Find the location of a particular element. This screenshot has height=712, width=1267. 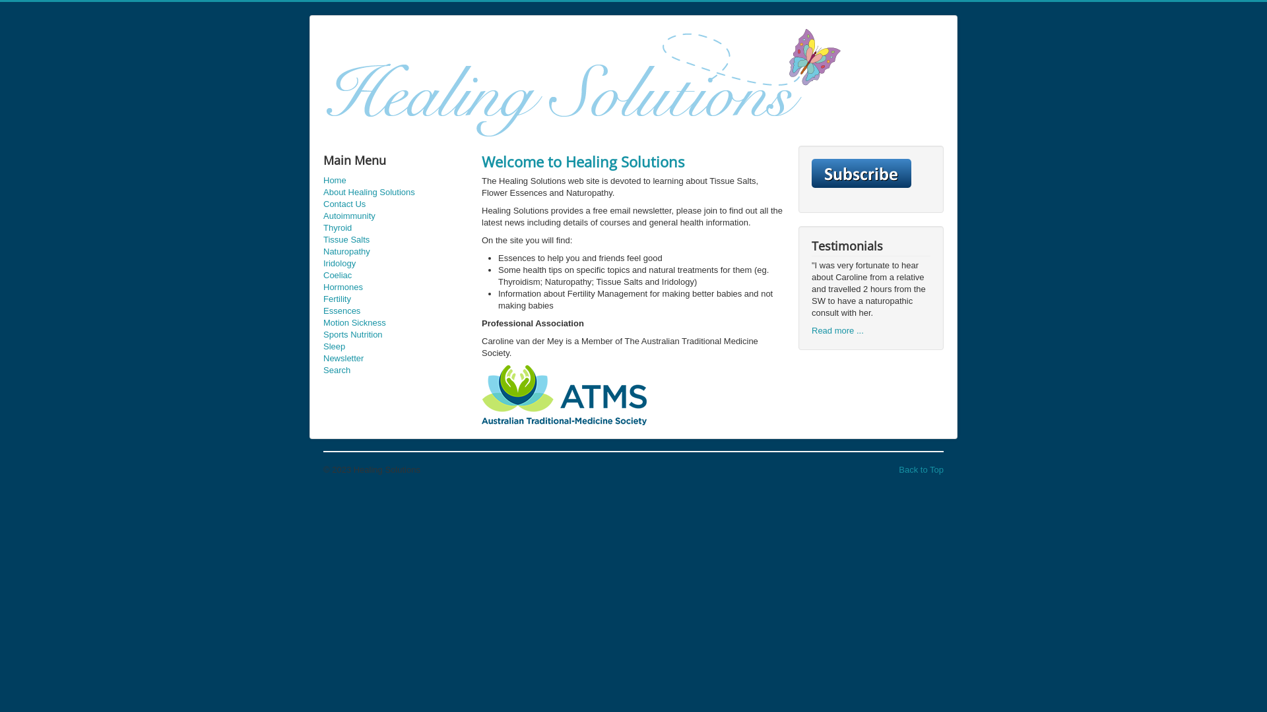

Home is located at coordinates (396, 181).